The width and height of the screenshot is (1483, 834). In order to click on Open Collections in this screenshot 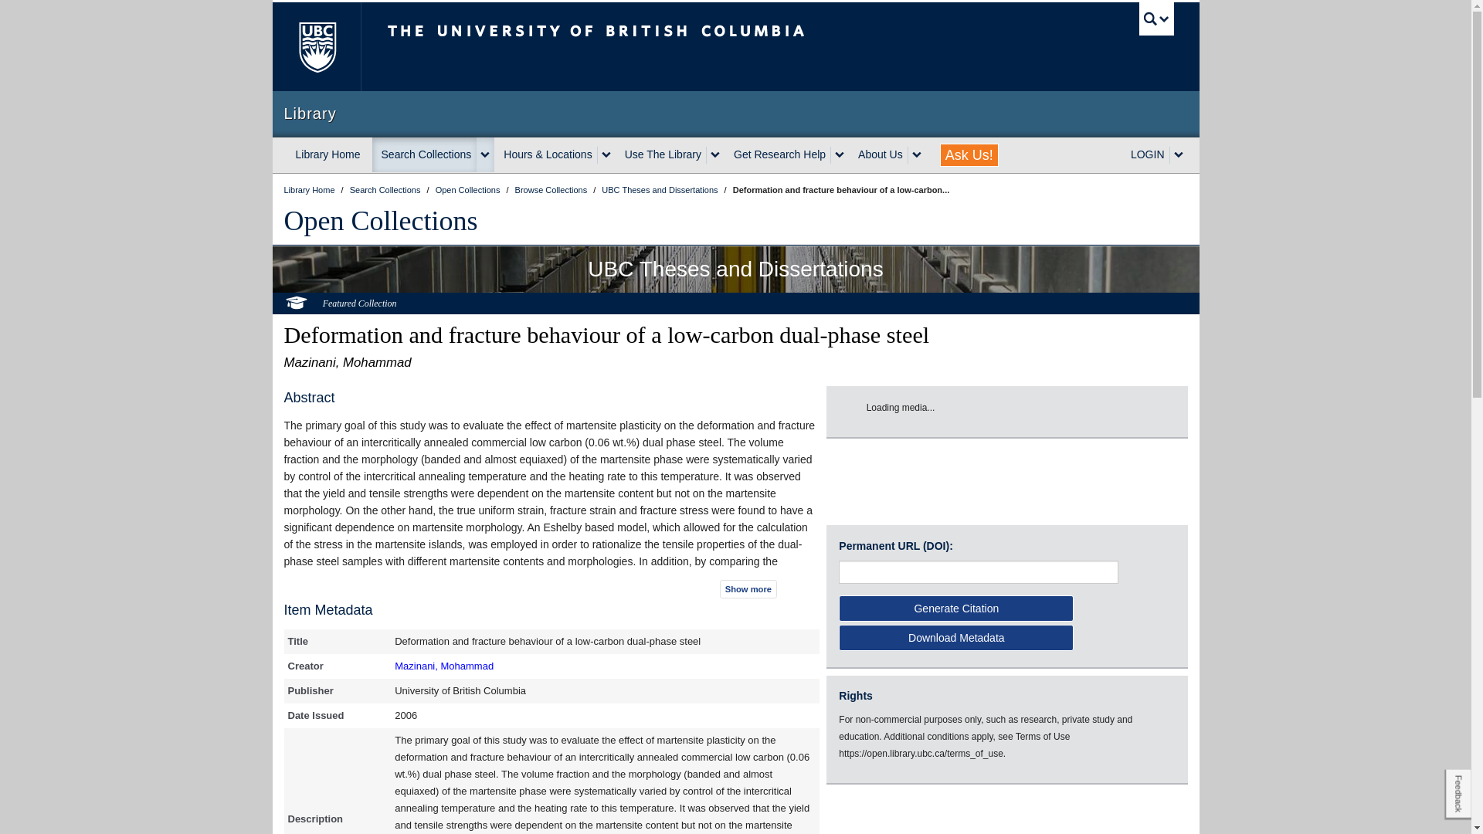, I will do `click(381, 220)`.